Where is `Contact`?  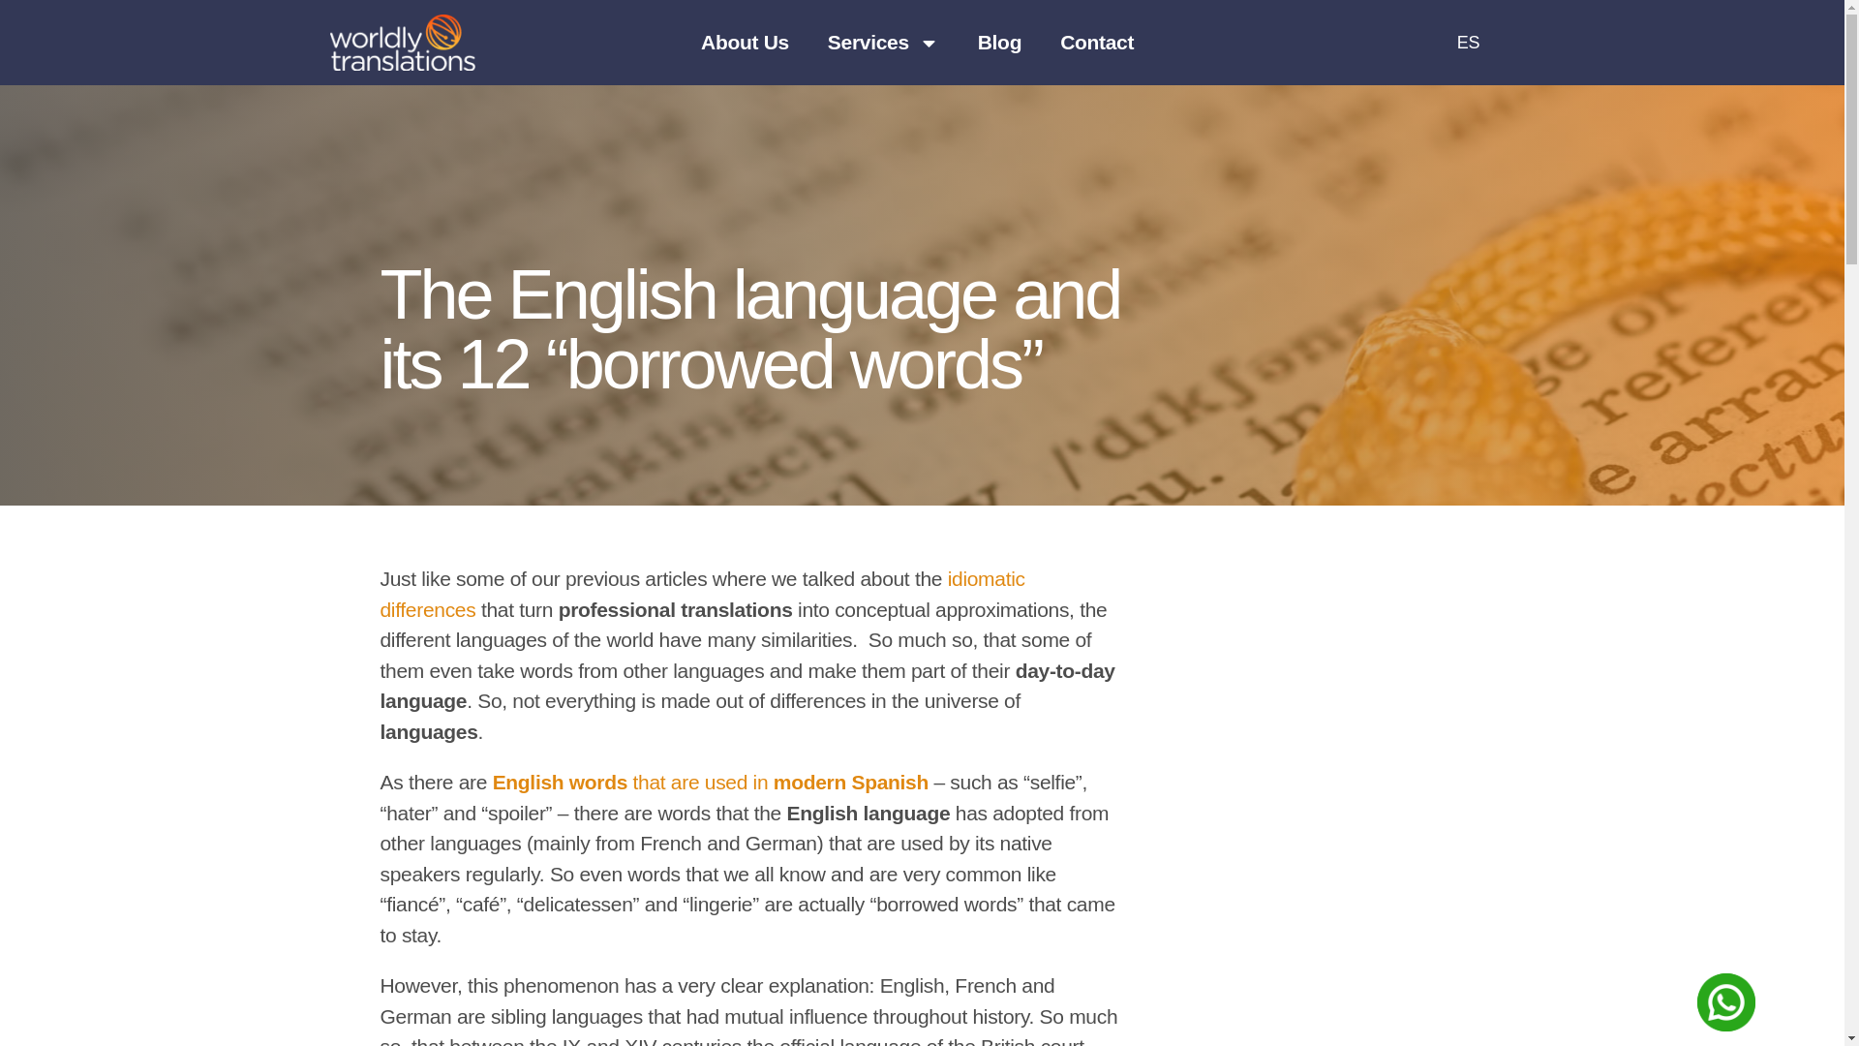
Contact is located at coordinates (1096, 42).